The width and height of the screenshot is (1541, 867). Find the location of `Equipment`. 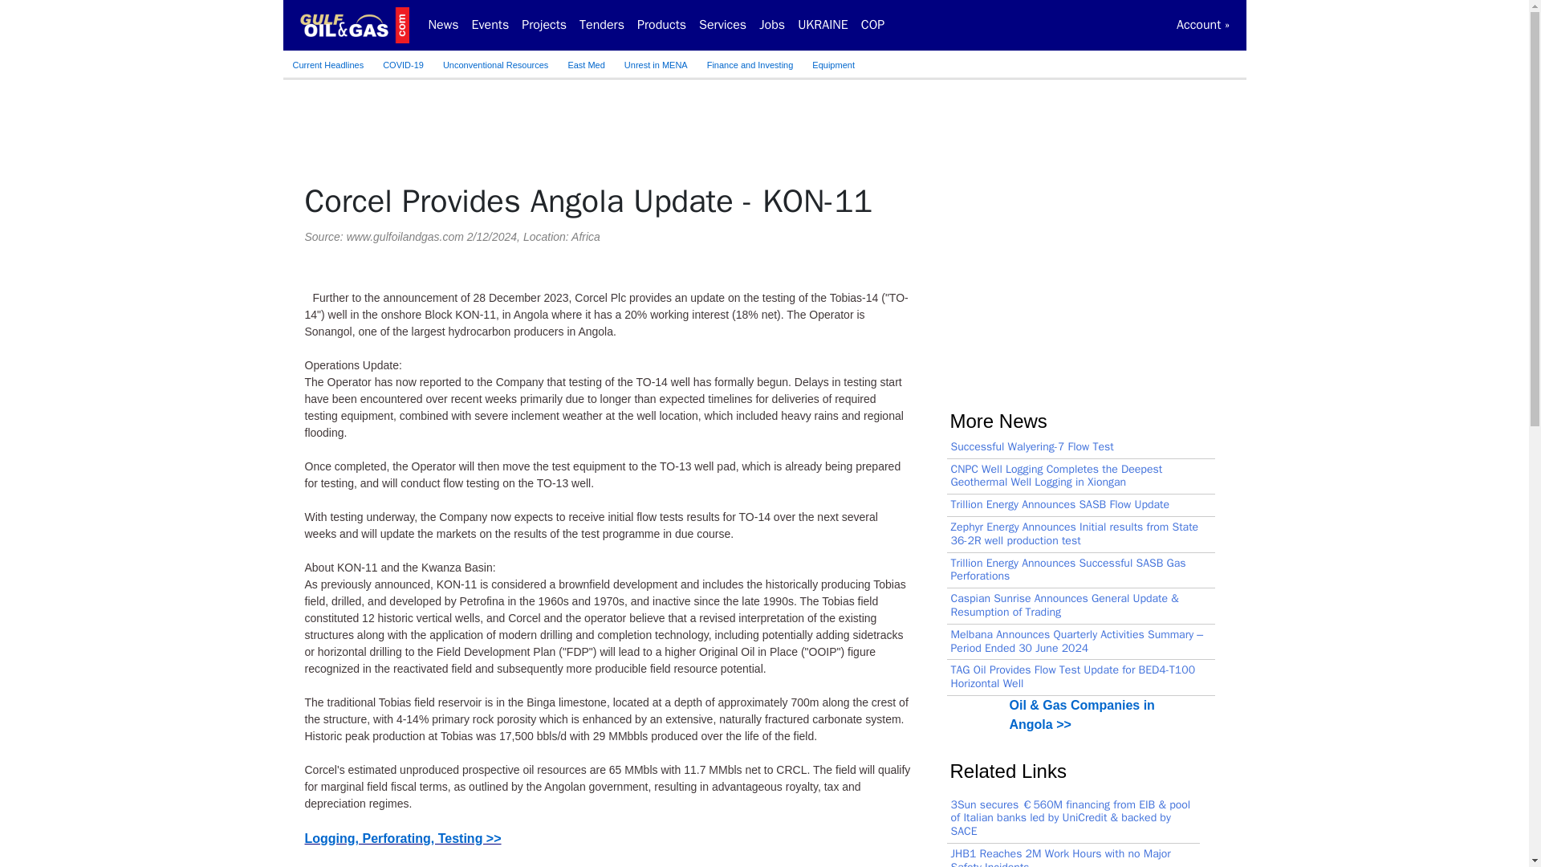

Equipment is located at coordinates (833, 64).